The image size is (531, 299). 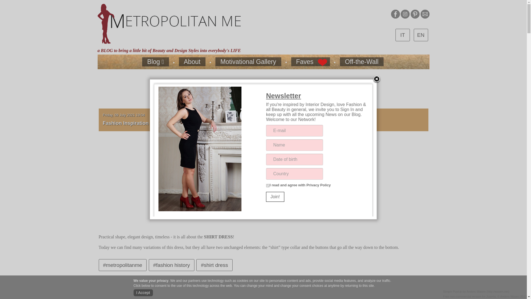 What do you see at coordinates (196, 122) in the screenshot?
I see `A small history of the SHIRT DRESS` at bounding box center [196, 122].